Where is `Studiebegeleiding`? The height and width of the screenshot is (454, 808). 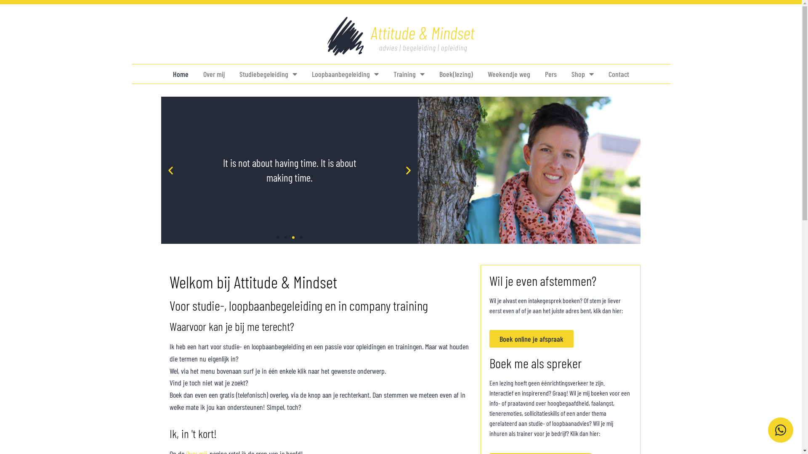 Studiebegeleiding is located at coordinates (268, 74).